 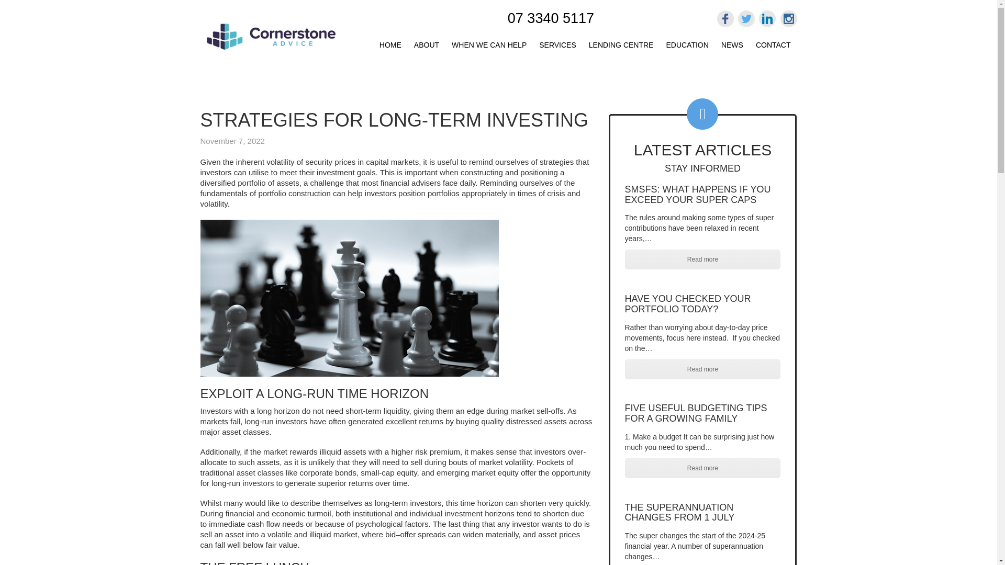 What do you see at coordinates (557, 43) in the screenshot?
I see `Services` at bounding box center [557, 43].